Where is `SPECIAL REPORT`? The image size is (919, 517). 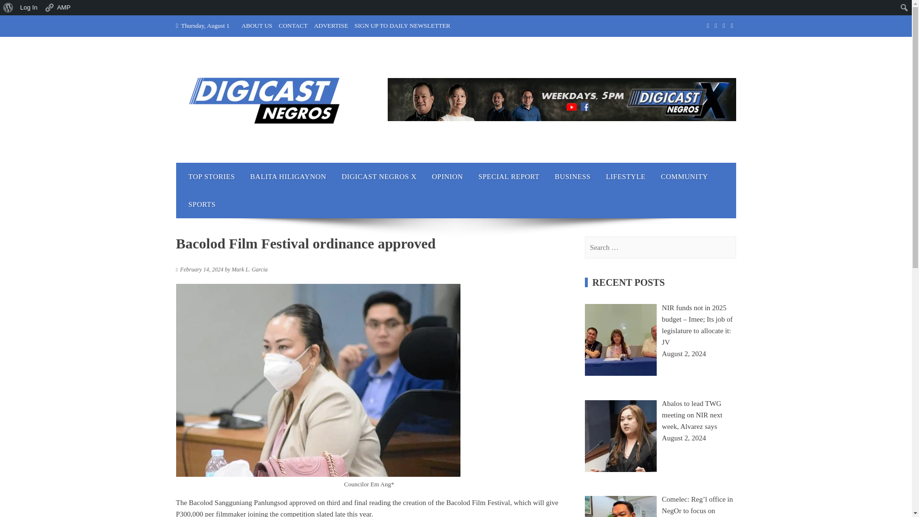
SPECIAL REPORT is located at coordinates (508, 177).